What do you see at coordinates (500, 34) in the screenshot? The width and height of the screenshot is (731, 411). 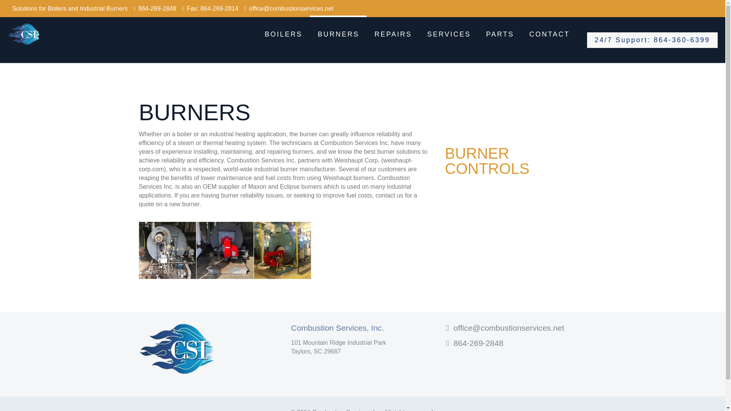 I see `PARTS` at bounding box center [500, 34].